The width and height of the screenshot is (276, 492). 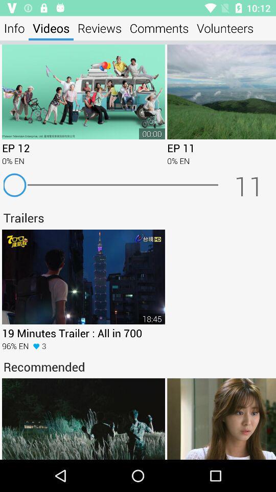 I want to click on jump to the volunteers app, so click(x=225, y=28).